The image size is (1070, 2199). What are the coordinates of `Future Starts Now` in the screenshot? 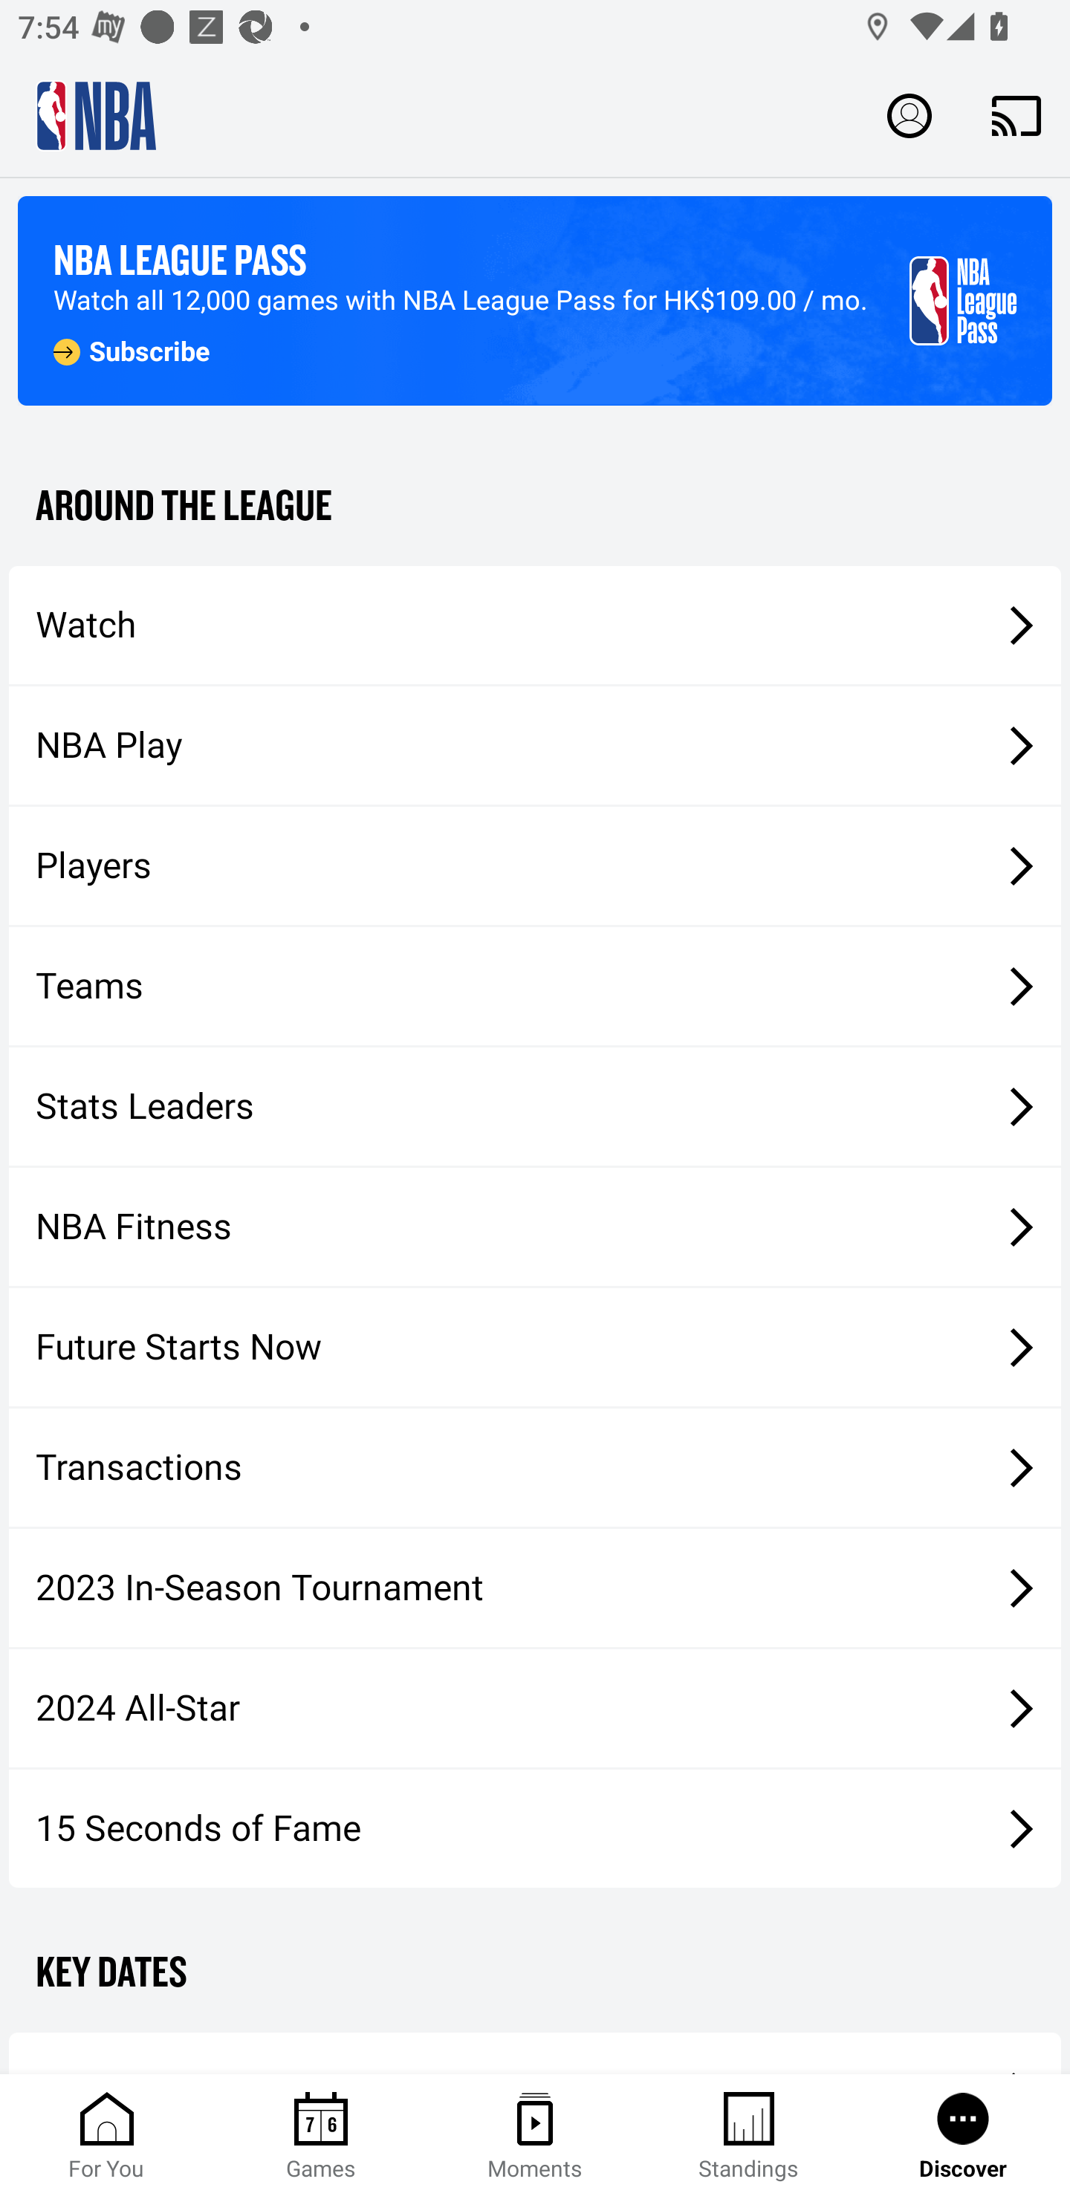 It's located at (535, 1348).